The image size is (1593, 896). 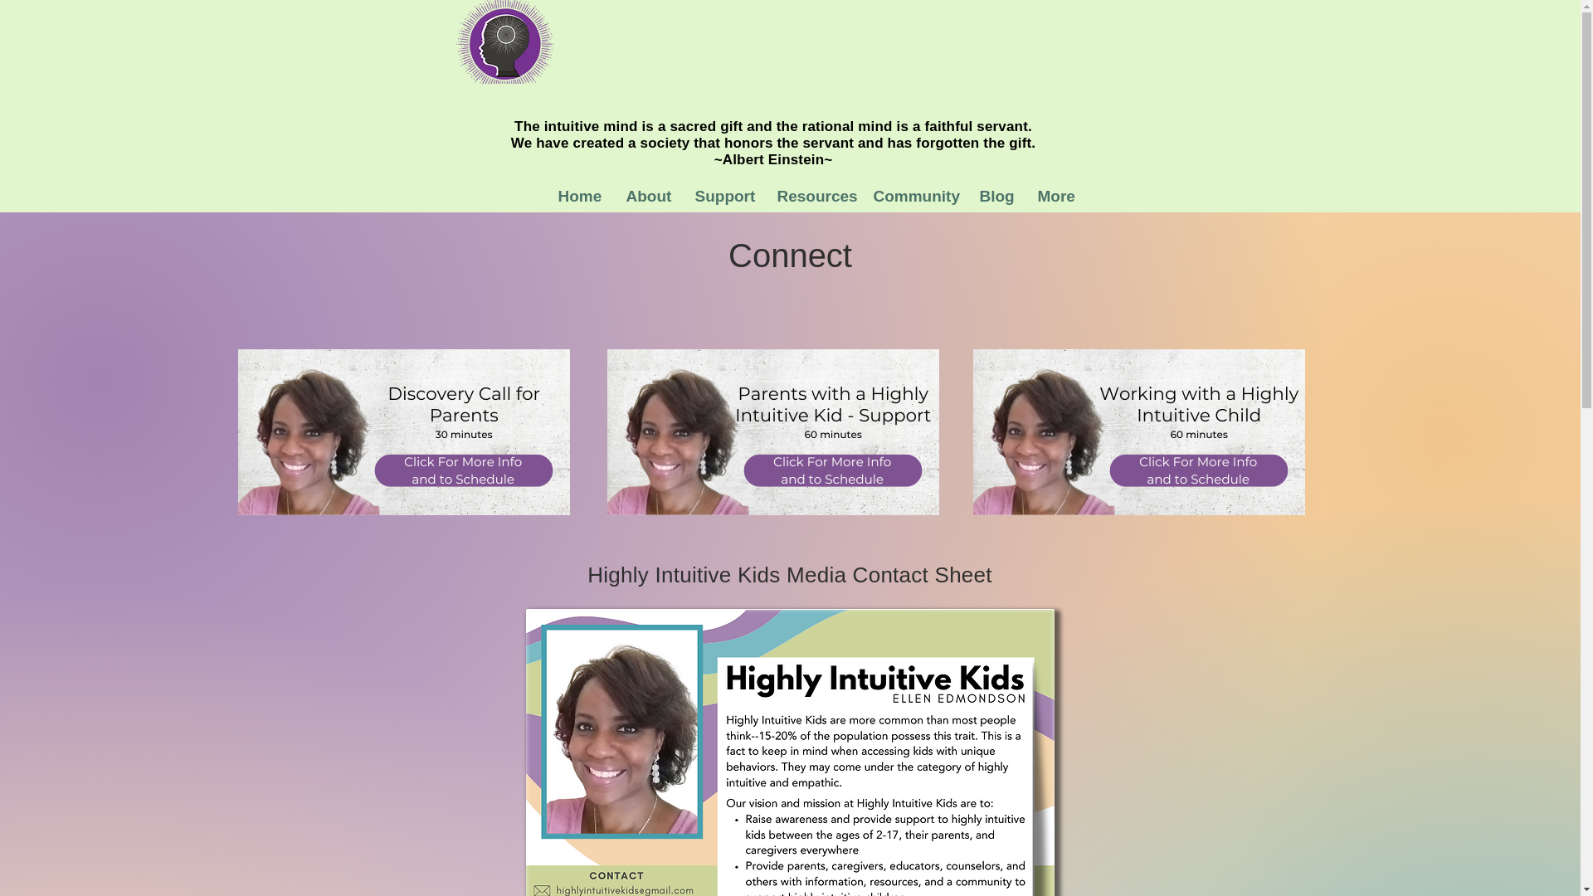 What do you see at coordinates (723, 196) in the screenshot?
I see `Support` at bounding box center [723, 196].